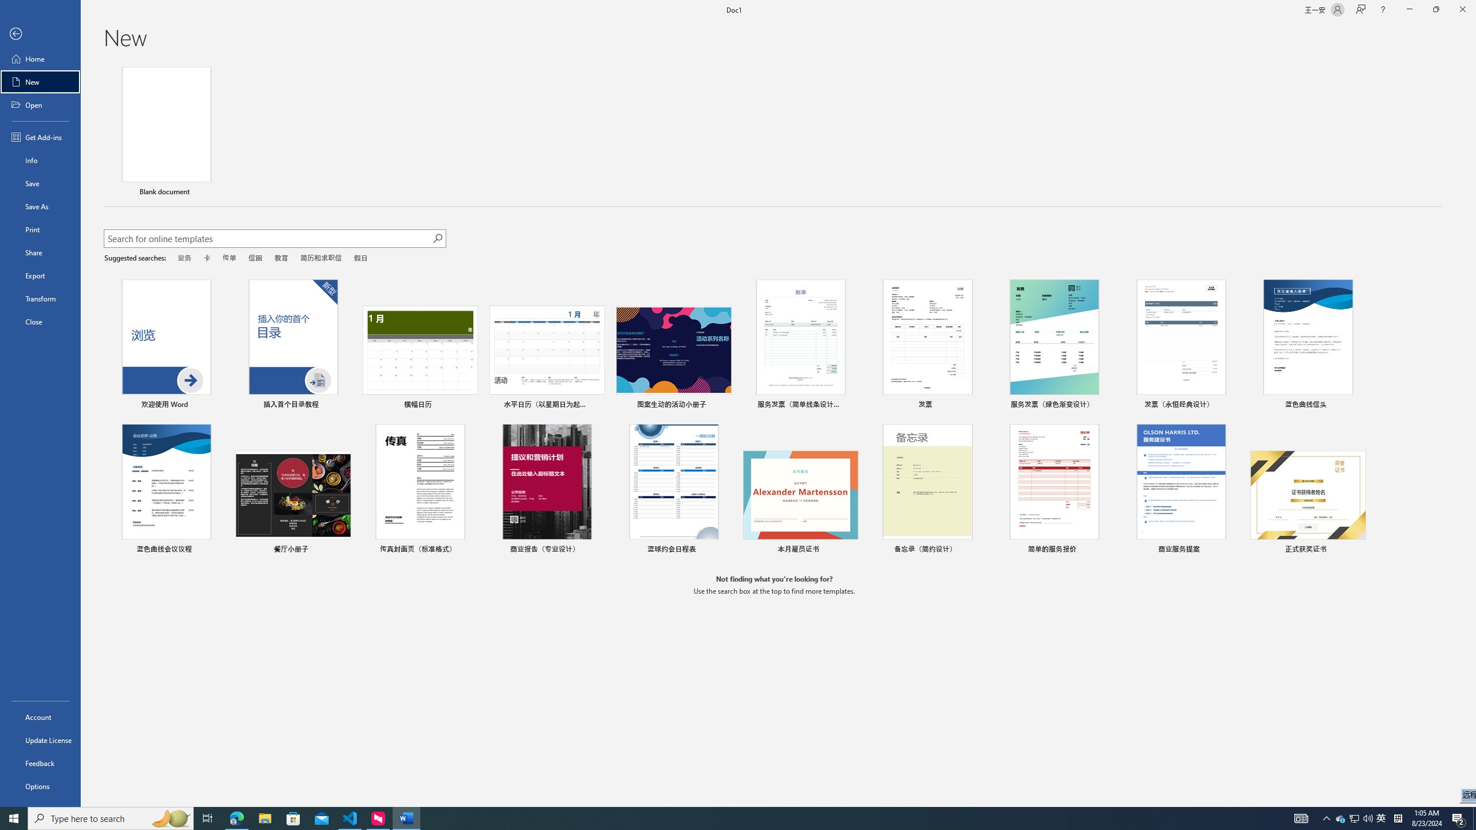  I want to click on Close, so click(1462, 10).